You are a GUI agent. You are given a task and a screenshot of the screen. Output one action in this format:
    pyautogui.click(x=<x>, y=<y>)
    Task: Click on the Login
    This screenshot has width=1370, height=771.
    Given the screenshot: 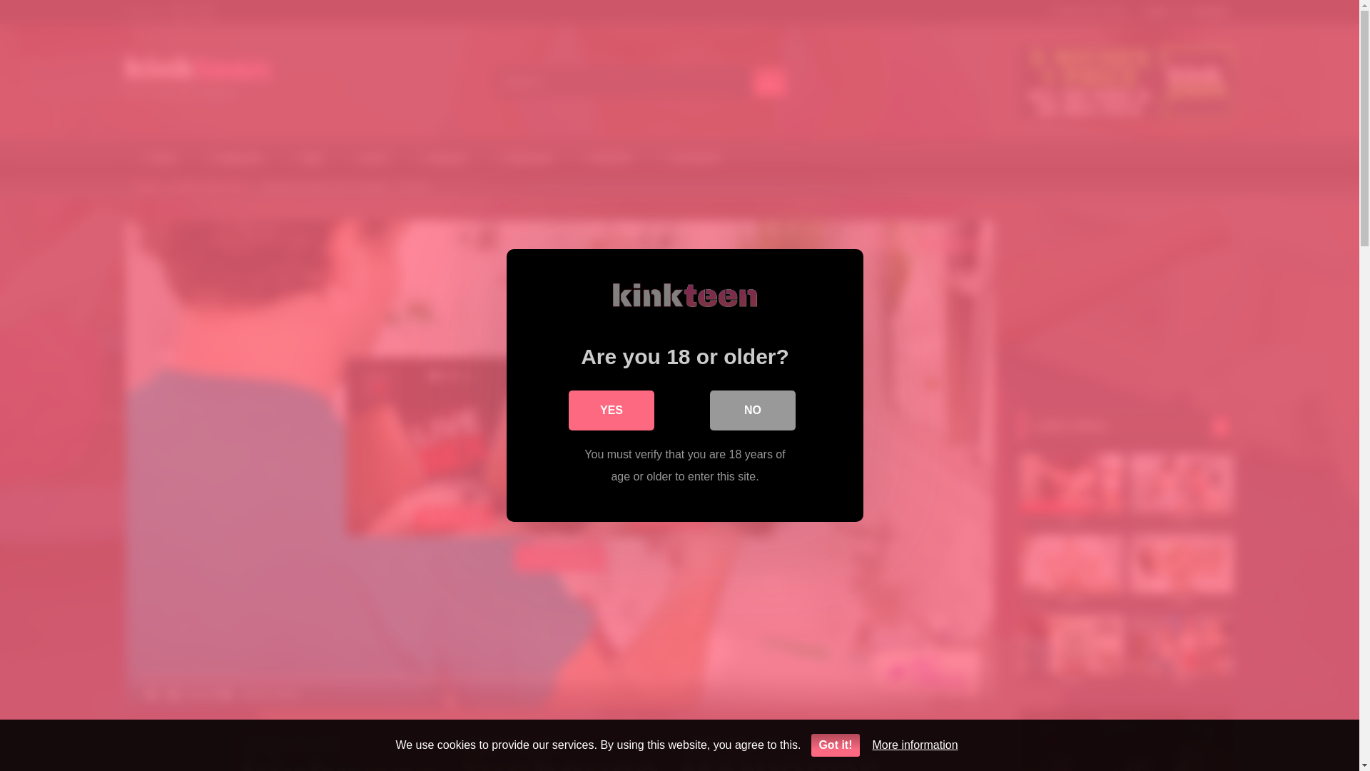 What is the action you would take?
    pyautogui.click(x=1156, y=11)
    